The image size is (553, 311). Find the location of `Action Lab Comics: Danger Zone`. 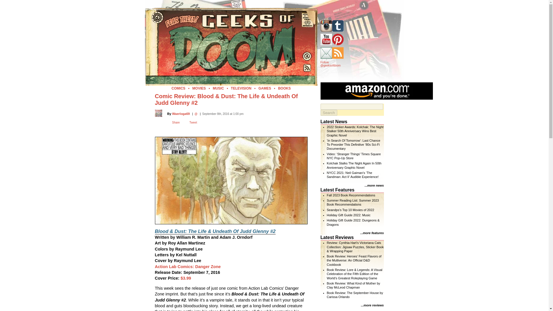

Action Lab Comics: Danger Zone is located at coordinates (188, 267).